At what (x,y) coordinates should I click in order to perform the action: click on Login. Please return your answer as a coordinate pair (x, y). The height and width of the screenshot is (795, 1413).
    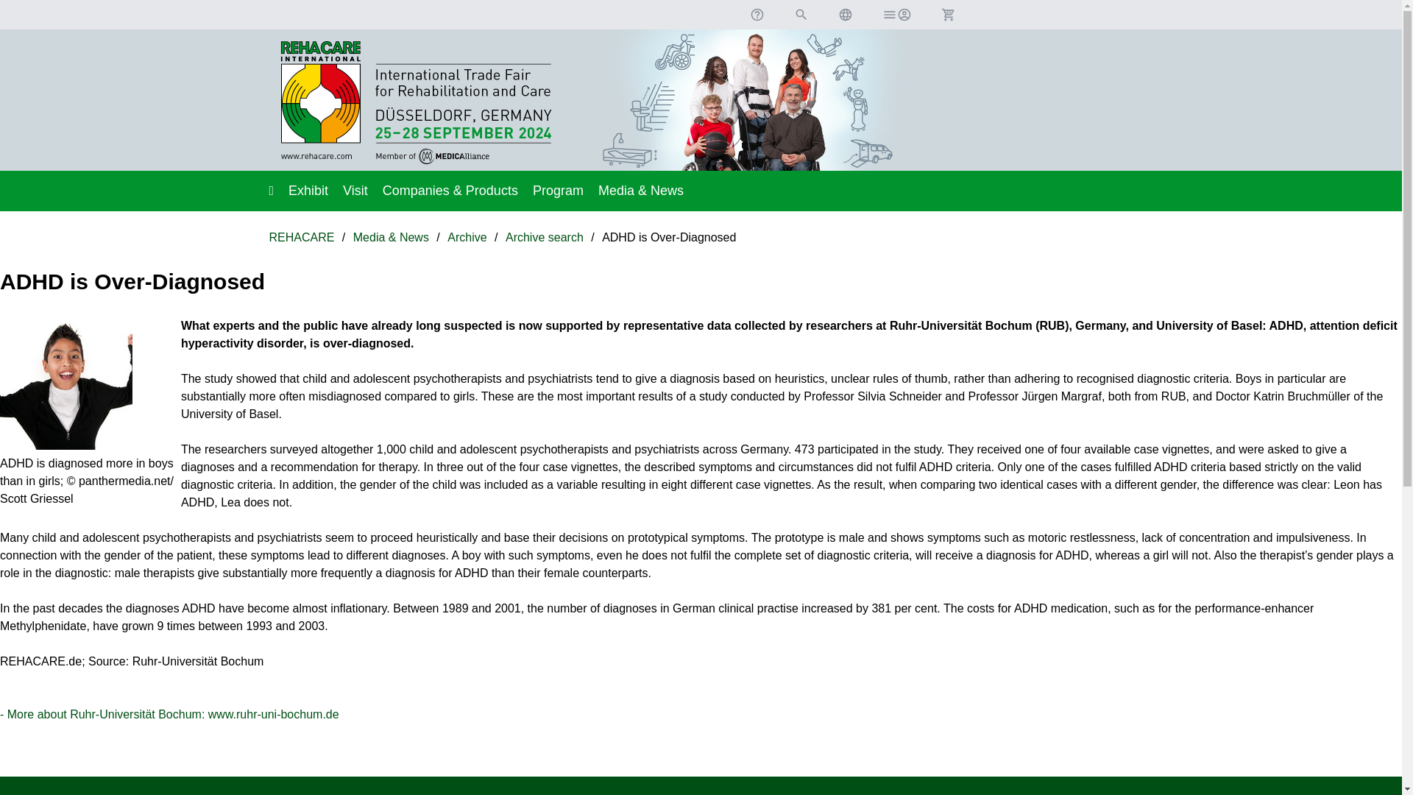
    Looking at the image, I should click on (896, 15).